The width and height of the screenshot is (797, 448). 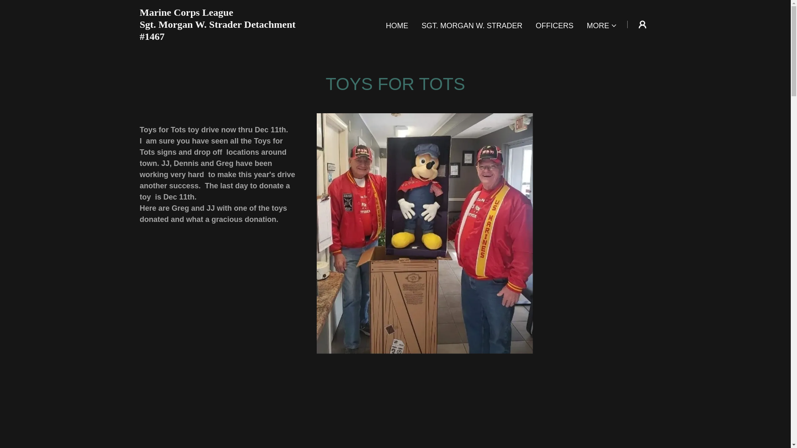 What do you see at coordinates (554, 26) in the screenshot?
I see `OFFICERS` at bounding box center [554, 26].